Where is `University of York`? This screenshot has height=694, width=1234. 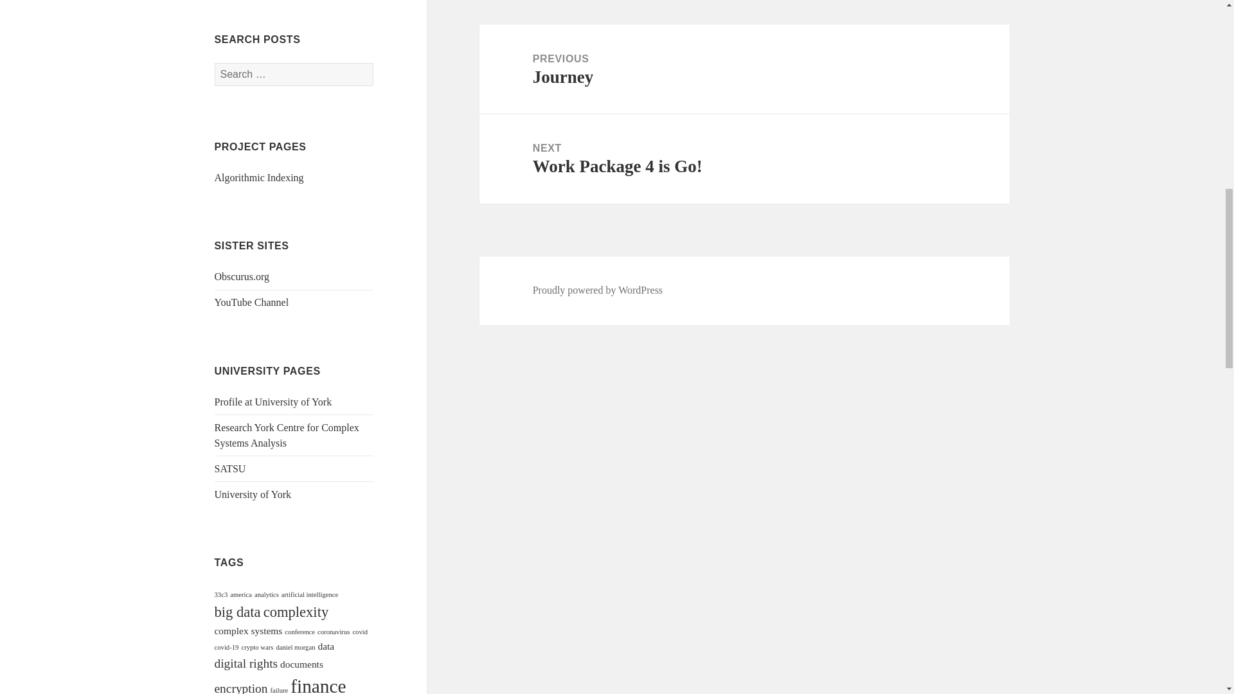 University of York is located at coordinates (253, 494).